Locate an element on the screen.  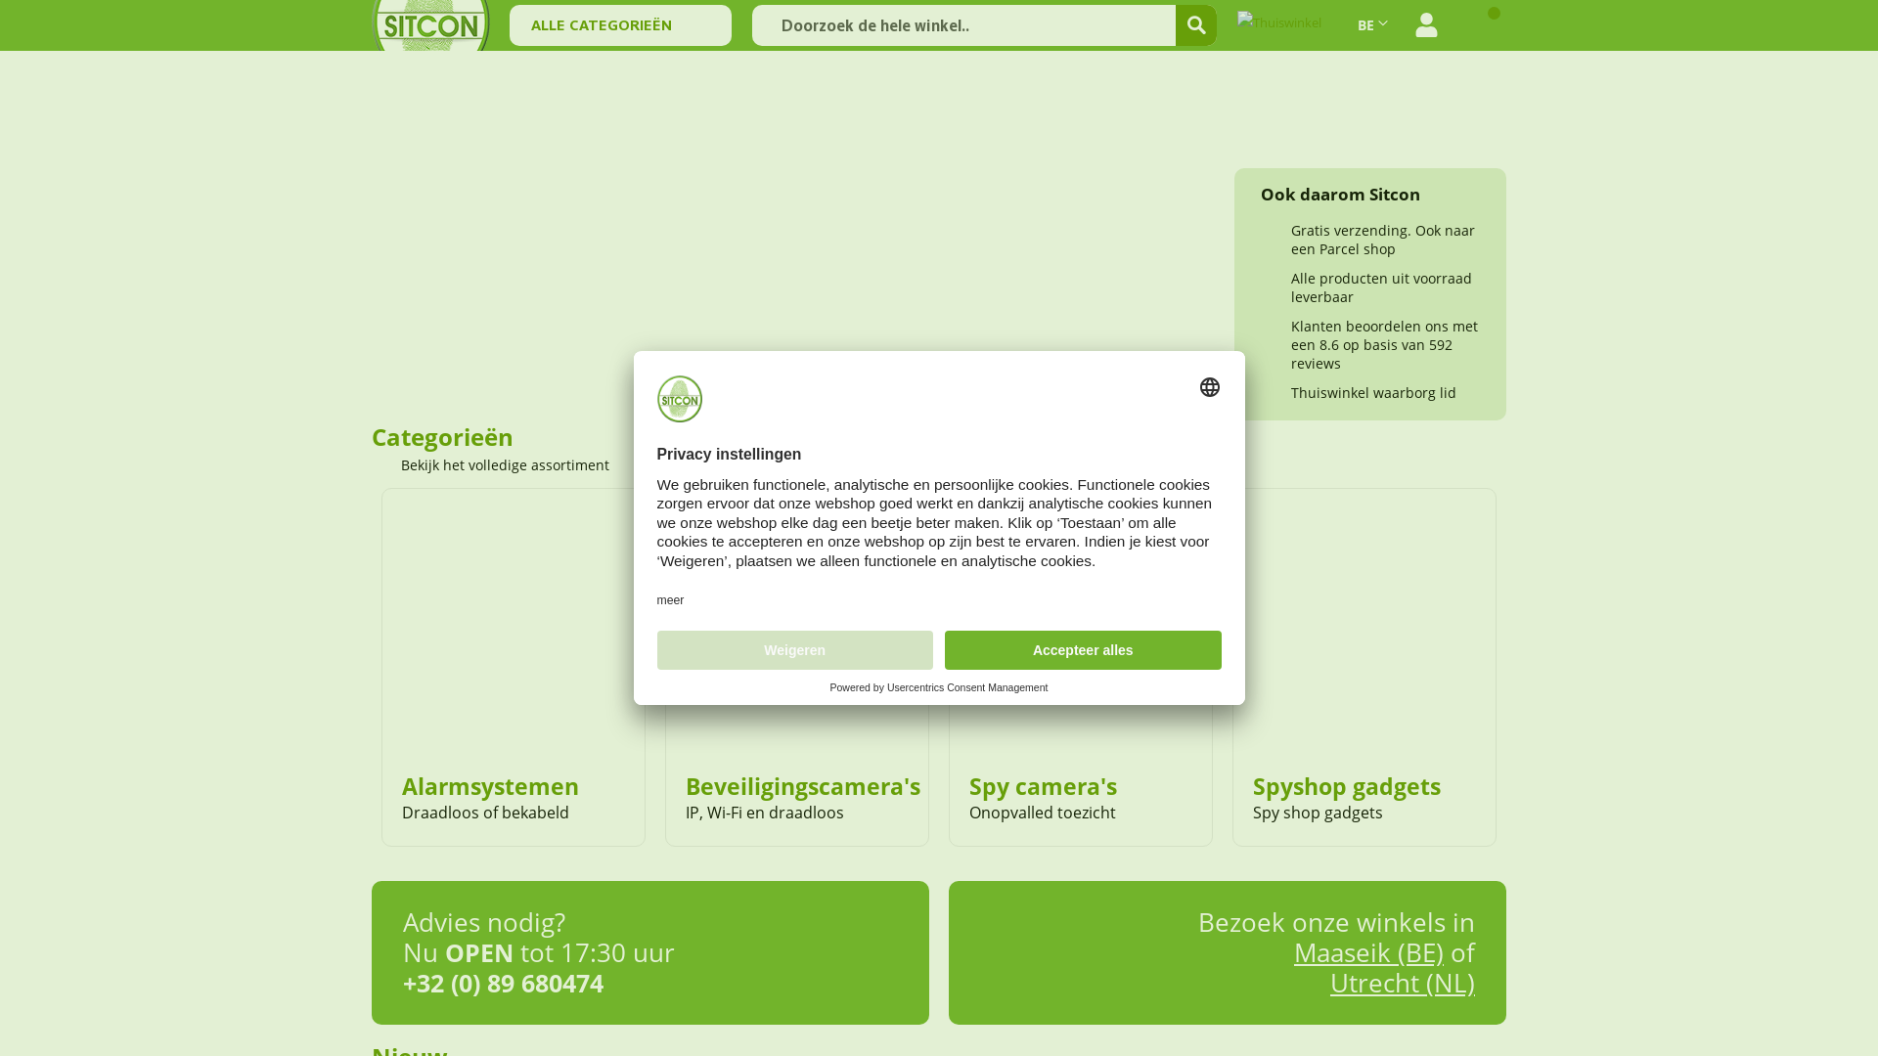
Beveiligingscamera's is located at coordinates (803, 786).